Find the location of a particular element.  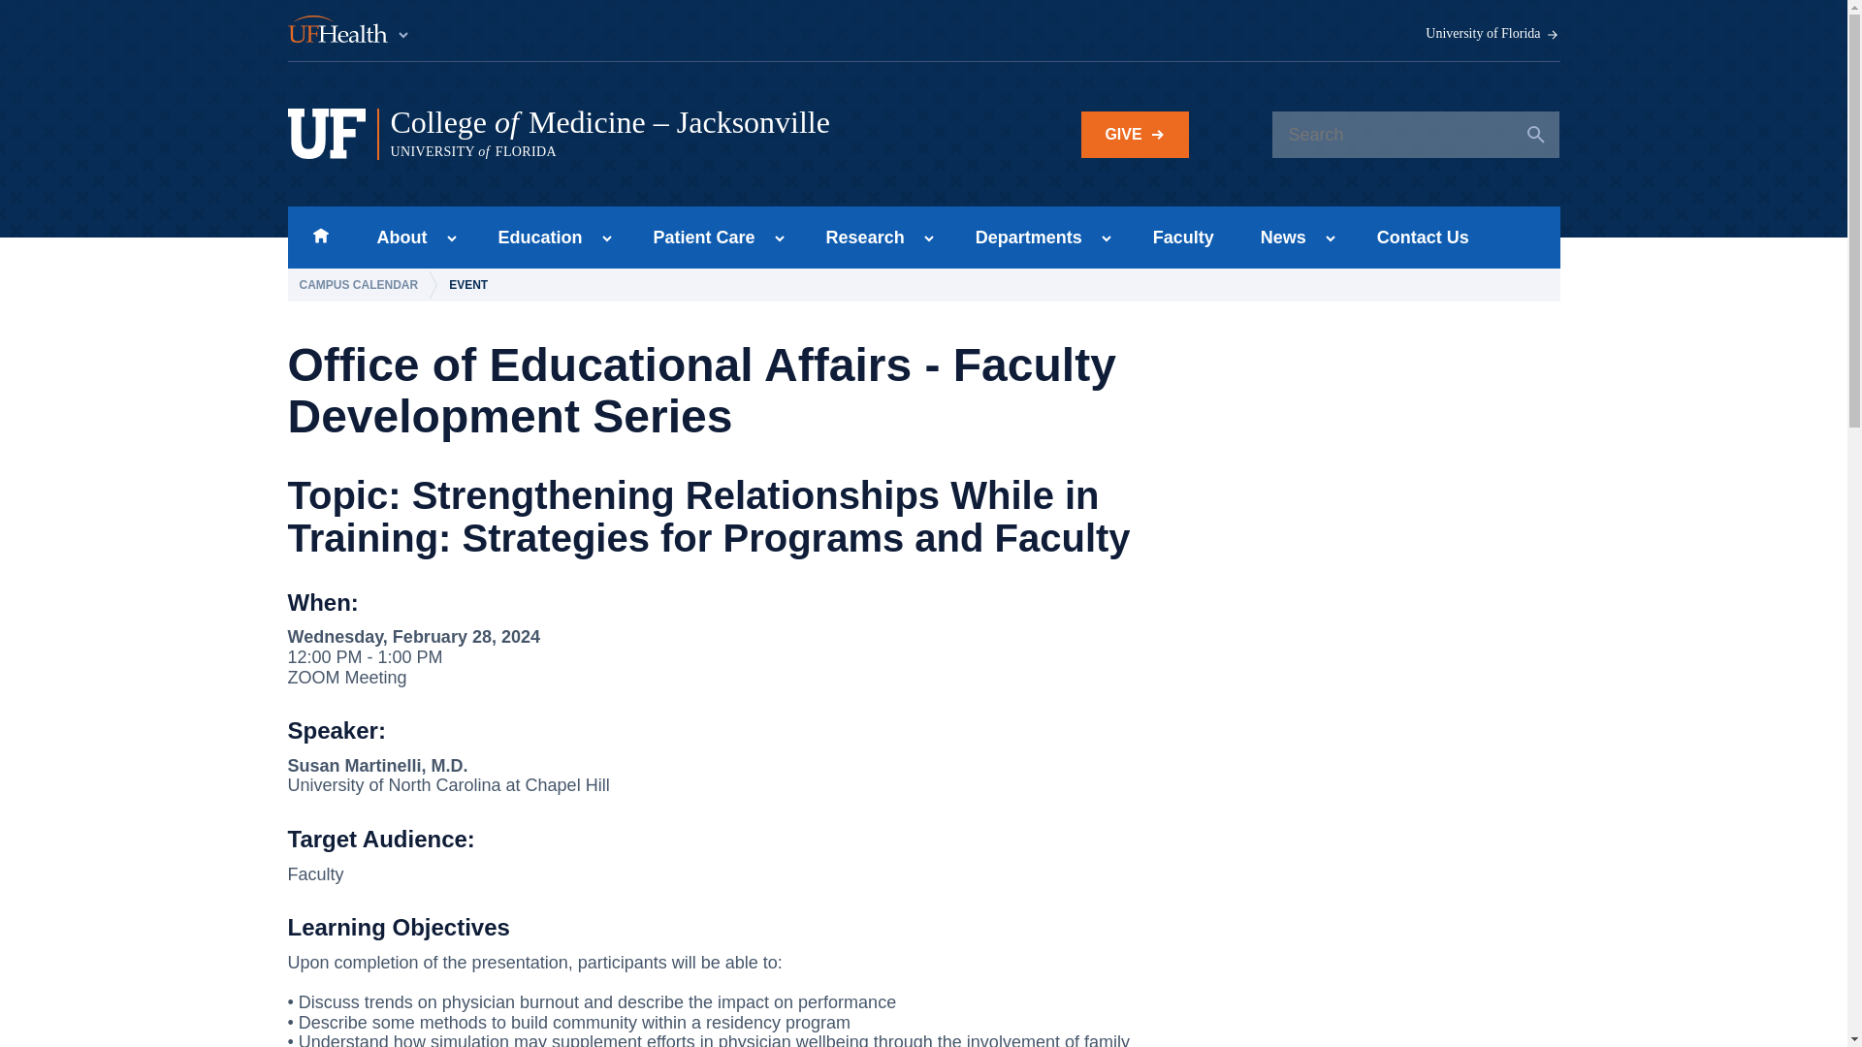

About is located at coordinates (396, 237).